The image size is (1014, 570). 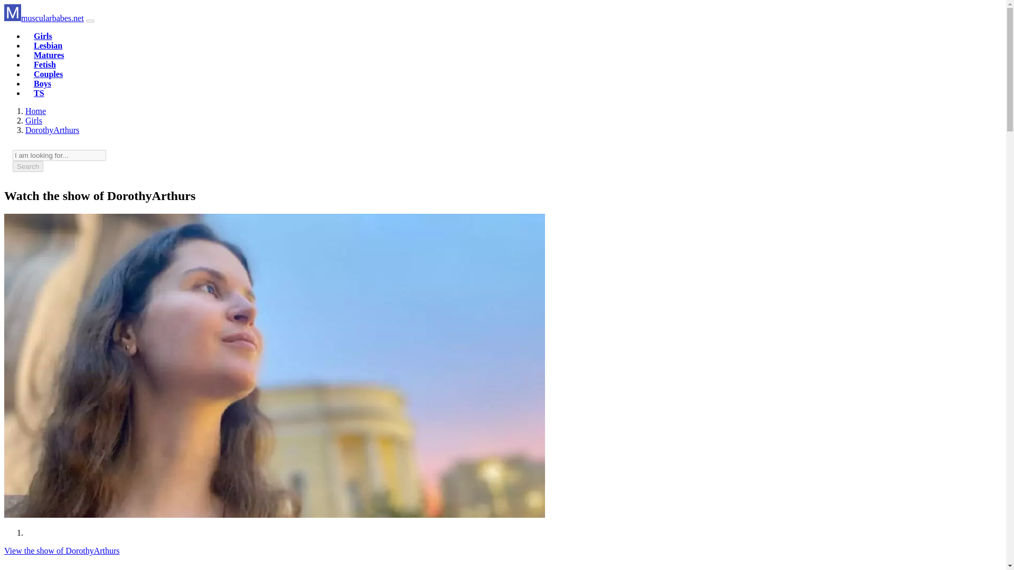 I want to click on muscularbabes.net, so click(x=44, y=18).